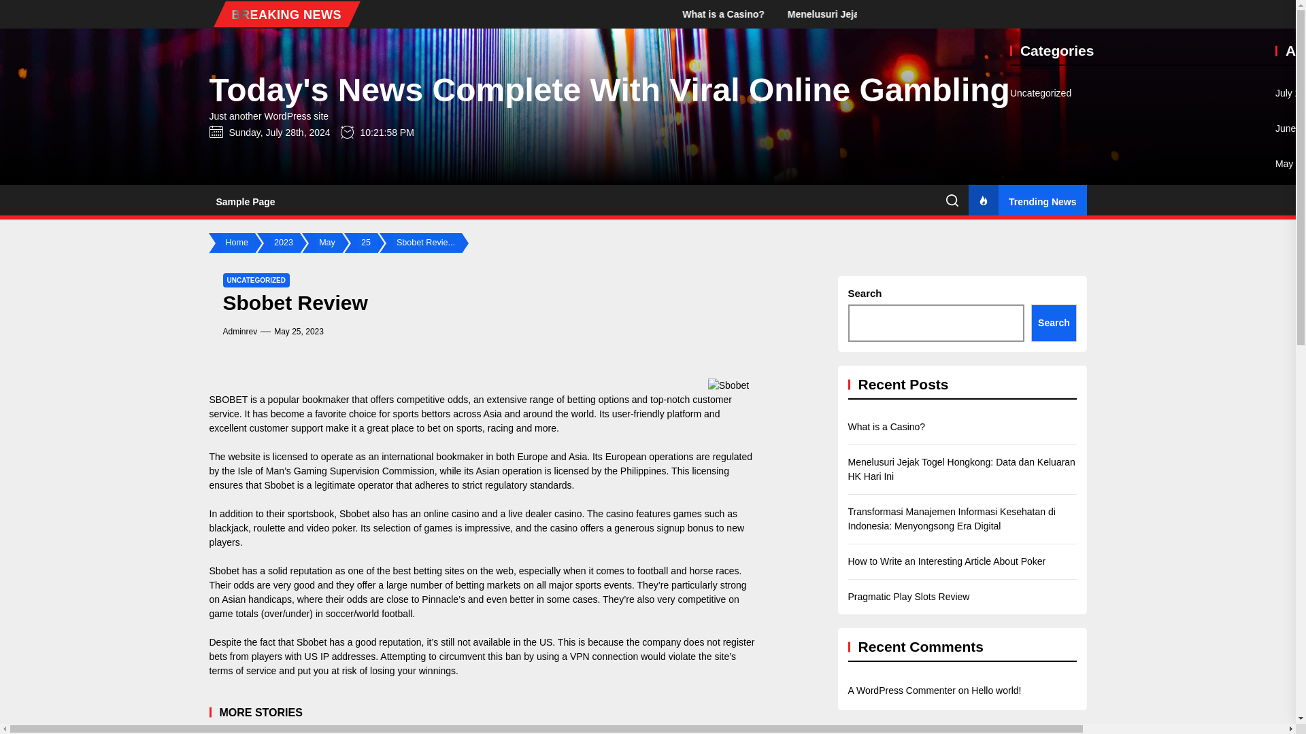 The width and height of the screenshot is (1306, 734). I want to click on April 2024, so click(1291, 198).